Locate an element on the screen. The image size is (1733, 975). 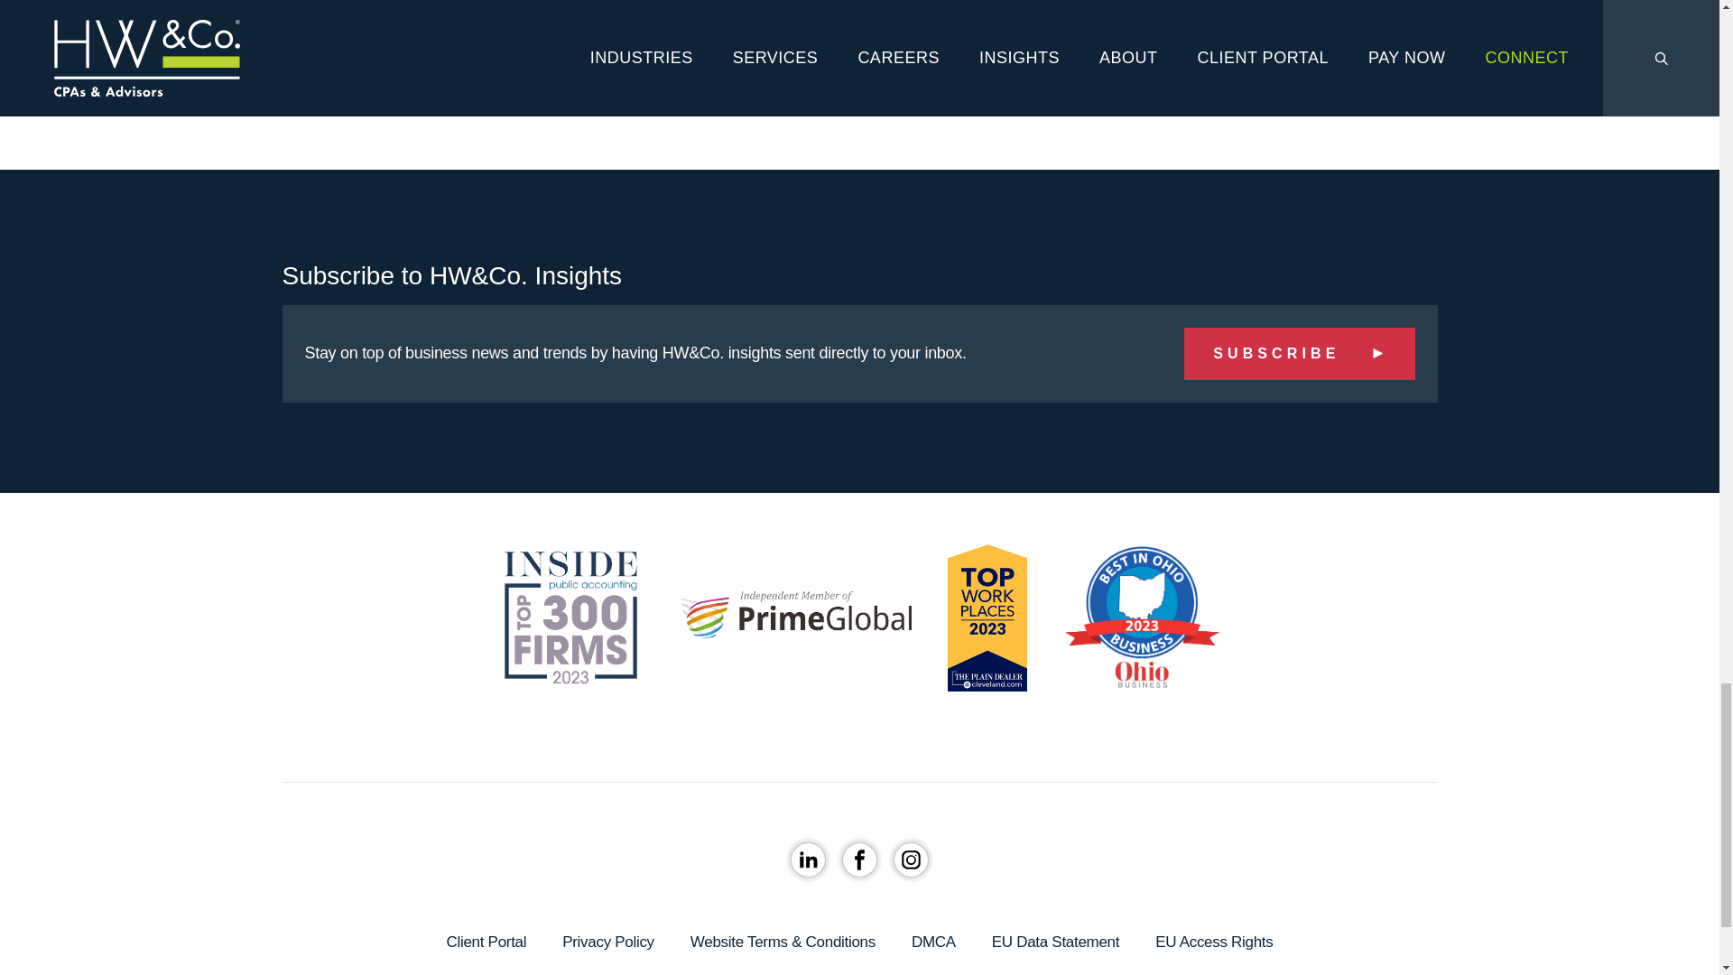
Helen Weeber is located at coordinates (670, 47).